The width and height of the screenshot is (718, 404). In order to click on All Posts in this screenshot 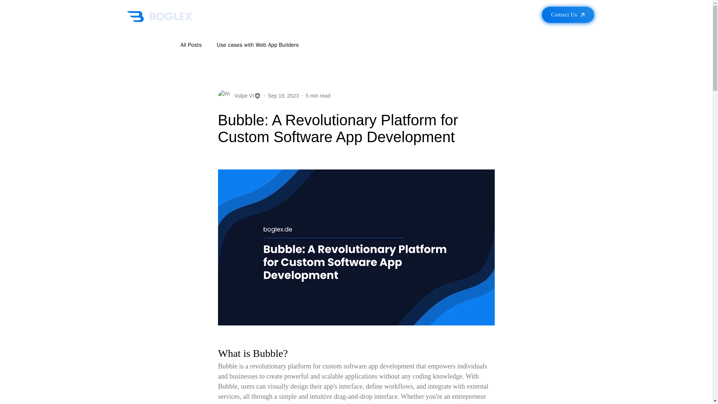, I will do `click(191, 45)`.